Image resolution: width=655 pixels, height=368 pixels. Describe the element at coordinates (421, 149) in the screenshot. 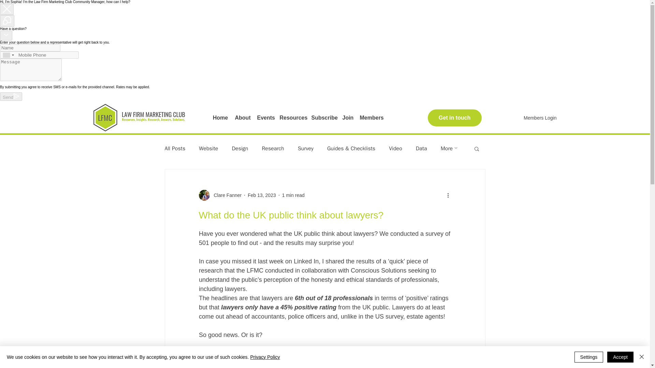

I see `Data` at that location.